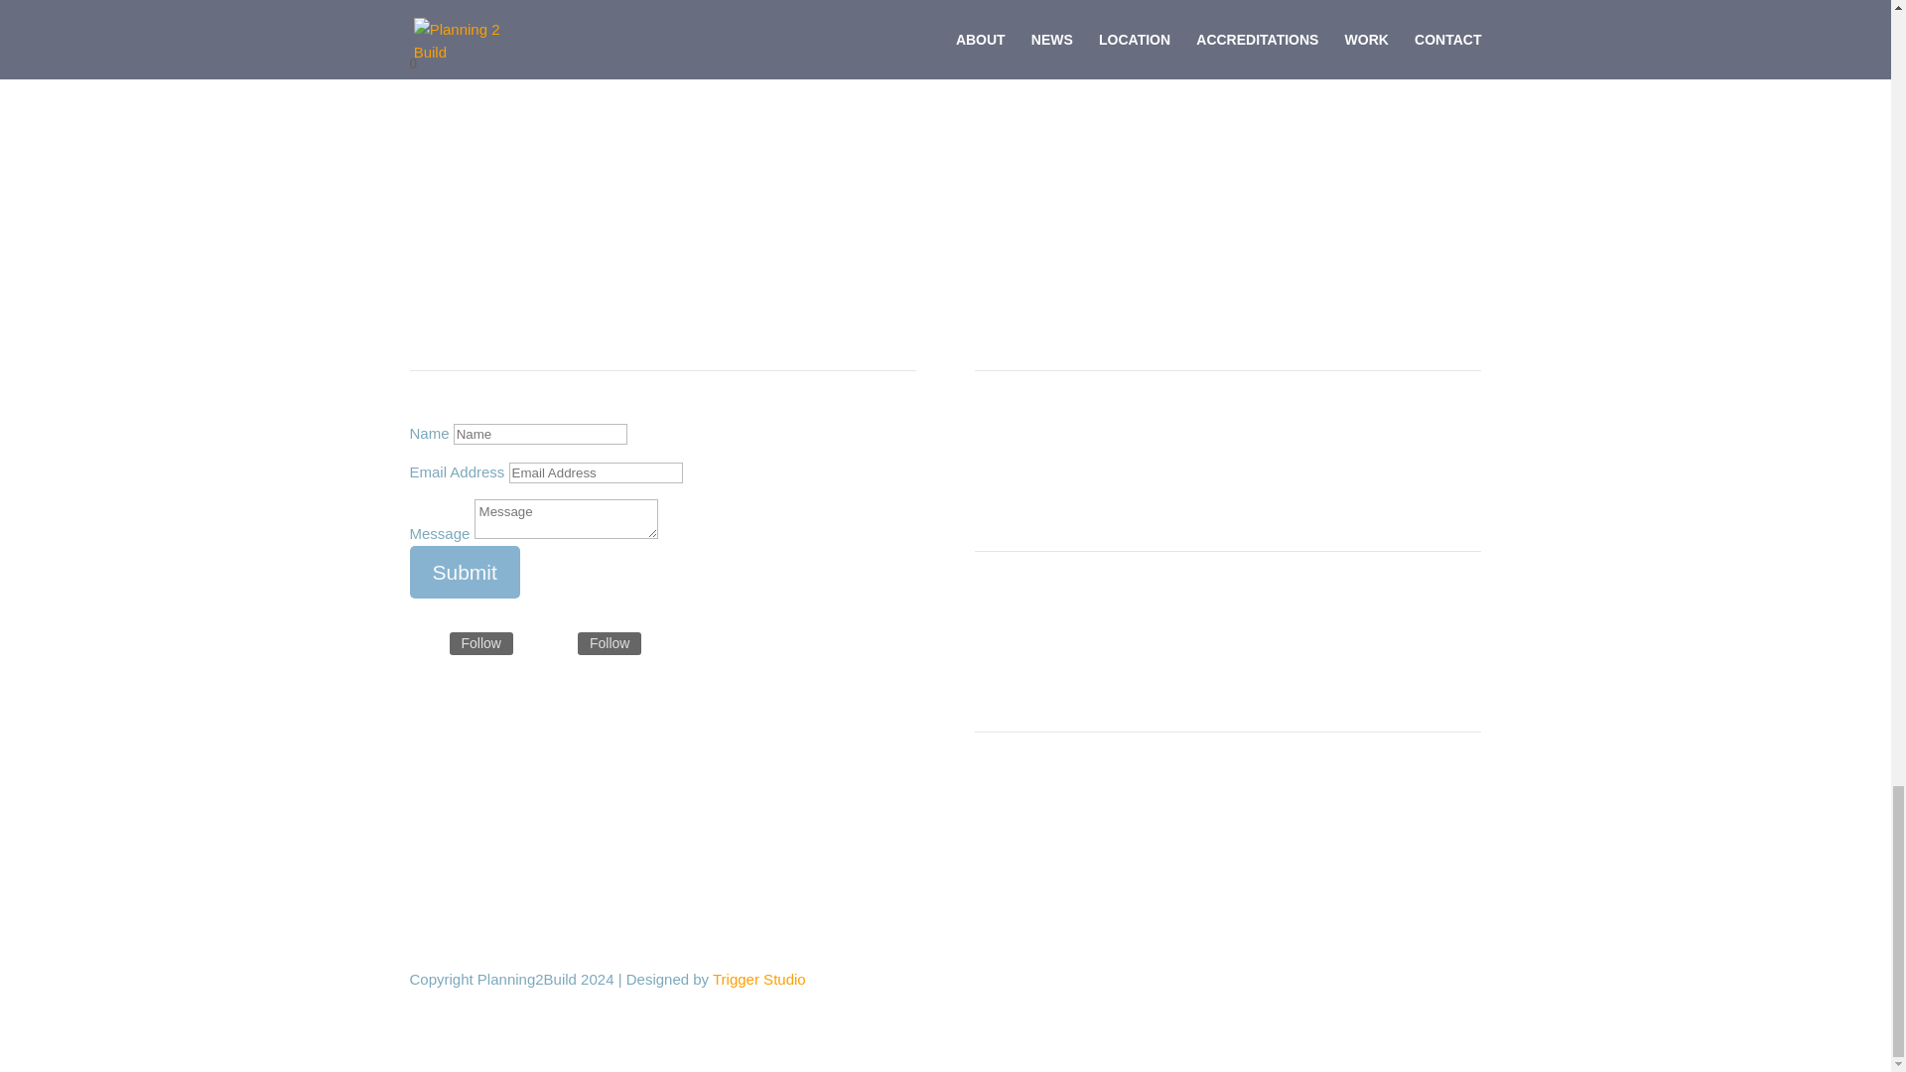 Image resolution: width=1906 pixels, height=1072 pixels. Describe the element at coordinates (480, 643) in the screenshot. I see `Facebook` at that location.